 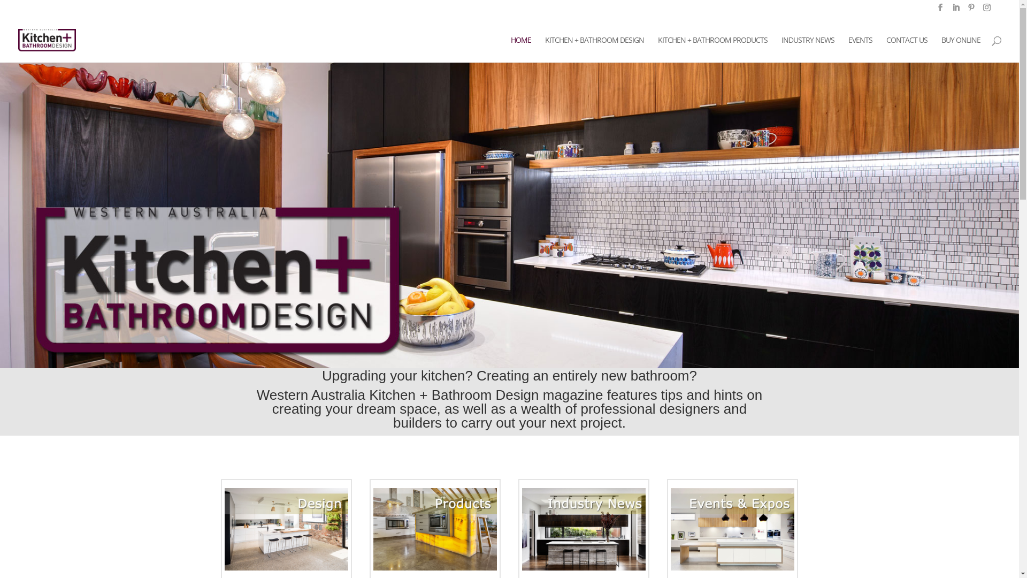 I want to click on CONTACT US, so click(x=907, y=49).